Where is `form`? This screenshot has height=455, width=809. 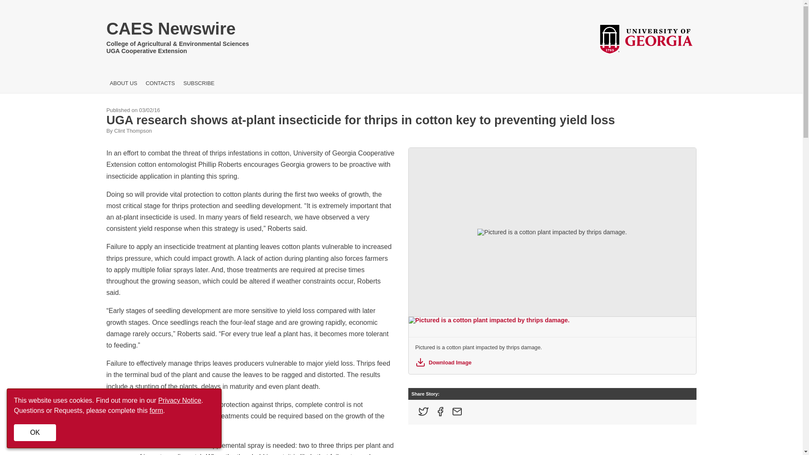
form is located at coordinates (156, 410).